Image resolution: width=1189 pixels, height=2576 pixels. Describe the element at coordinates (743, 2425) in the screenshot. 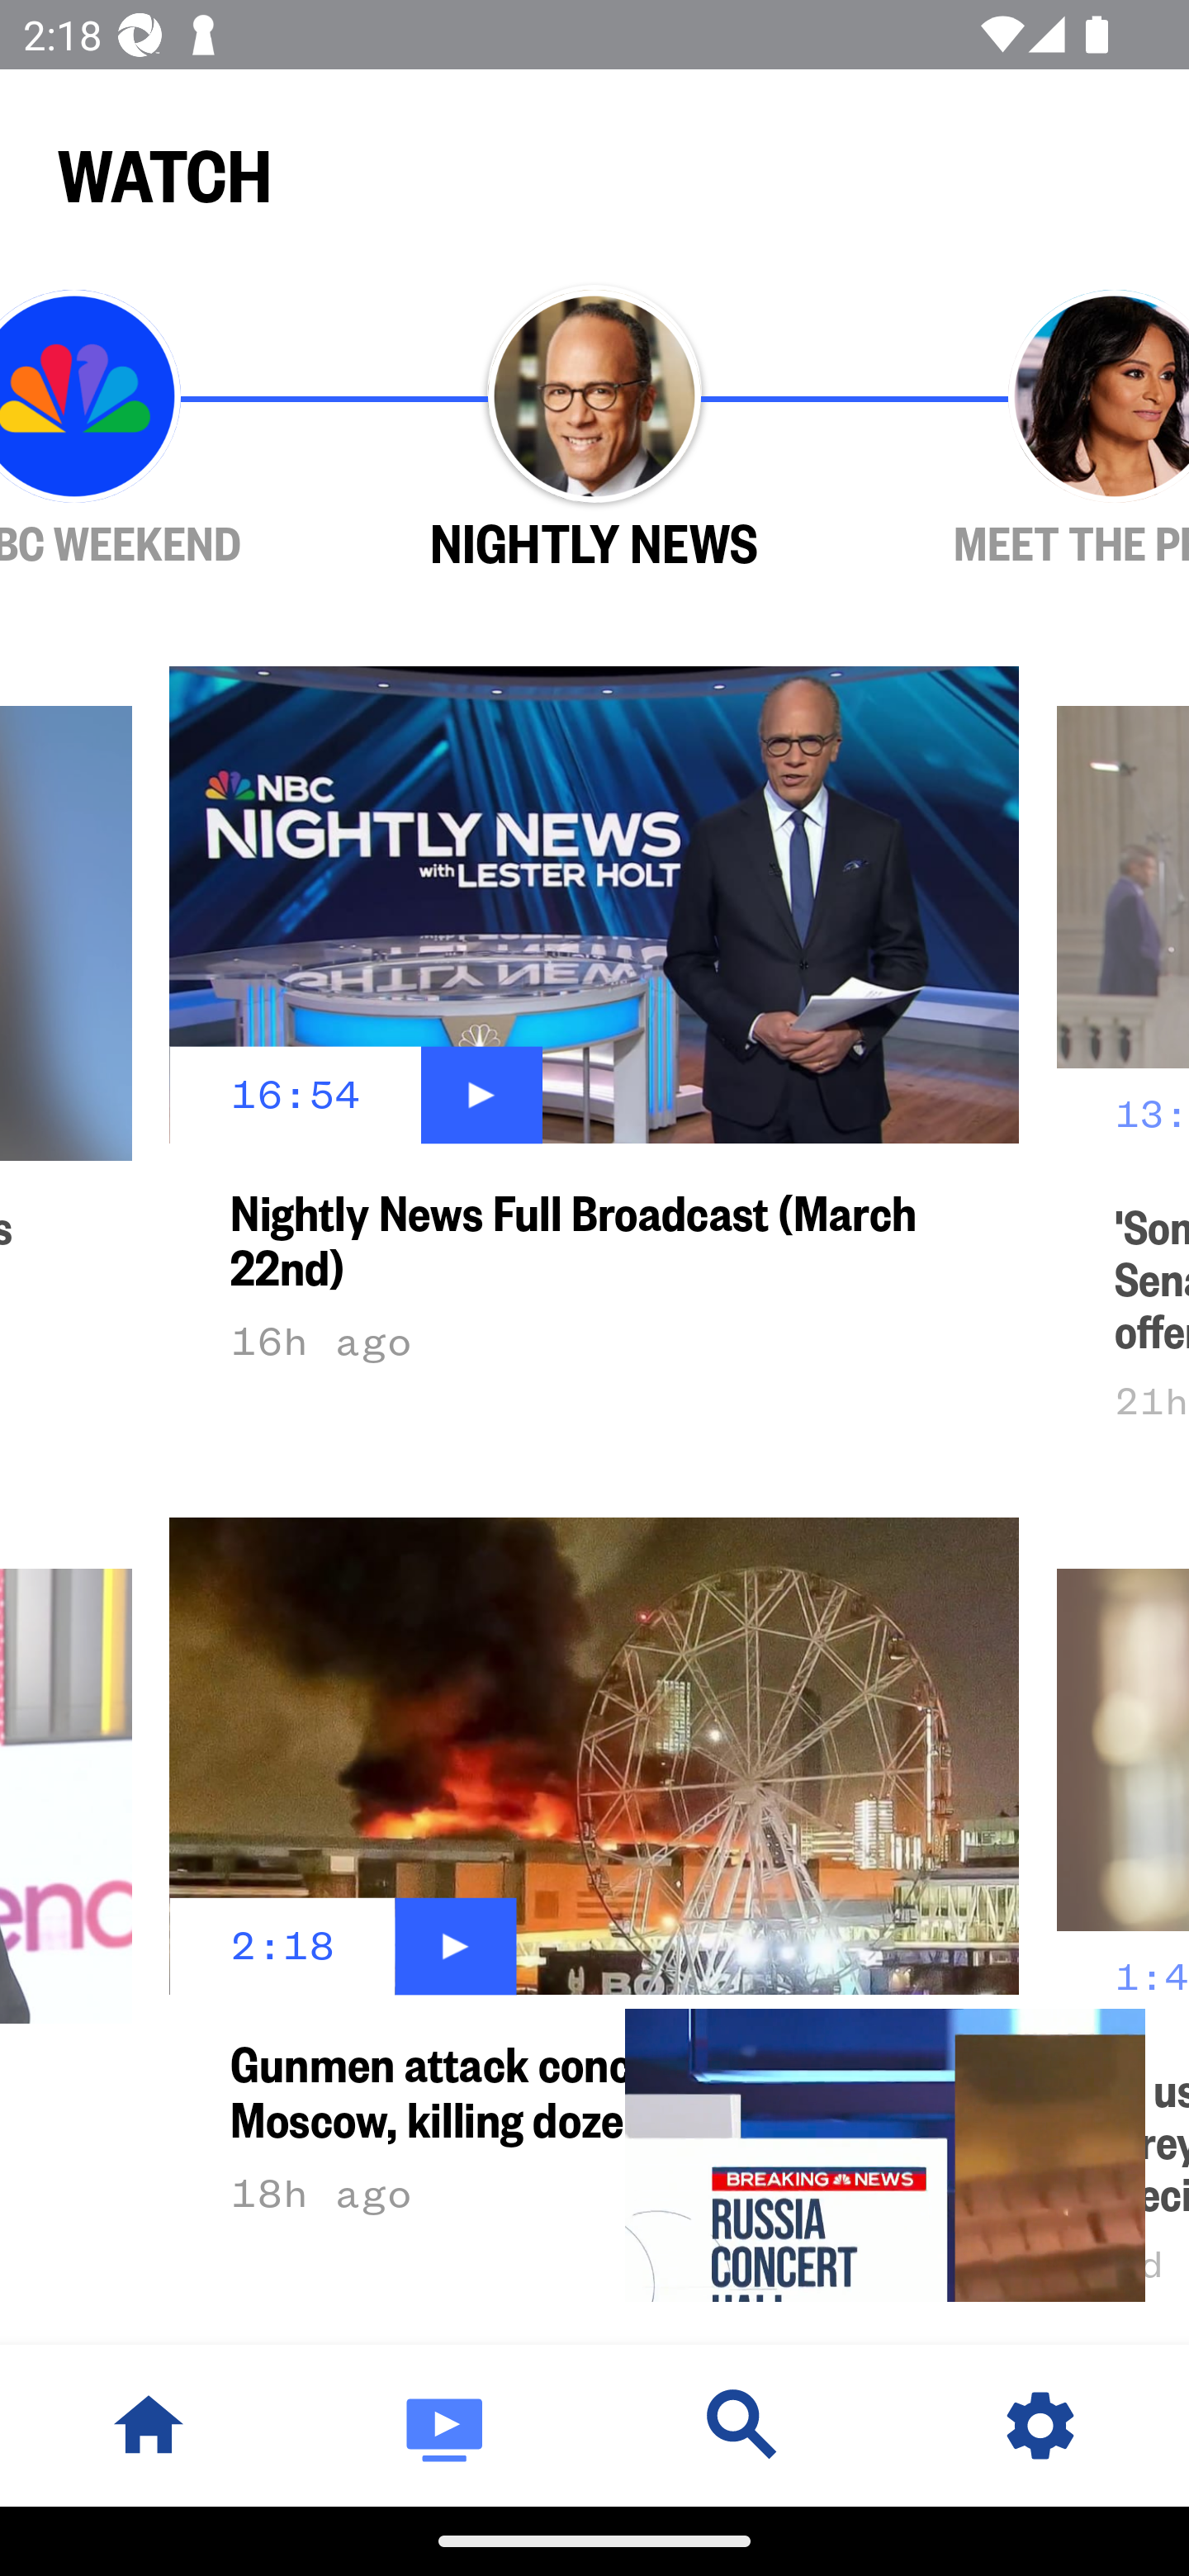

I see `Discover` at that location.